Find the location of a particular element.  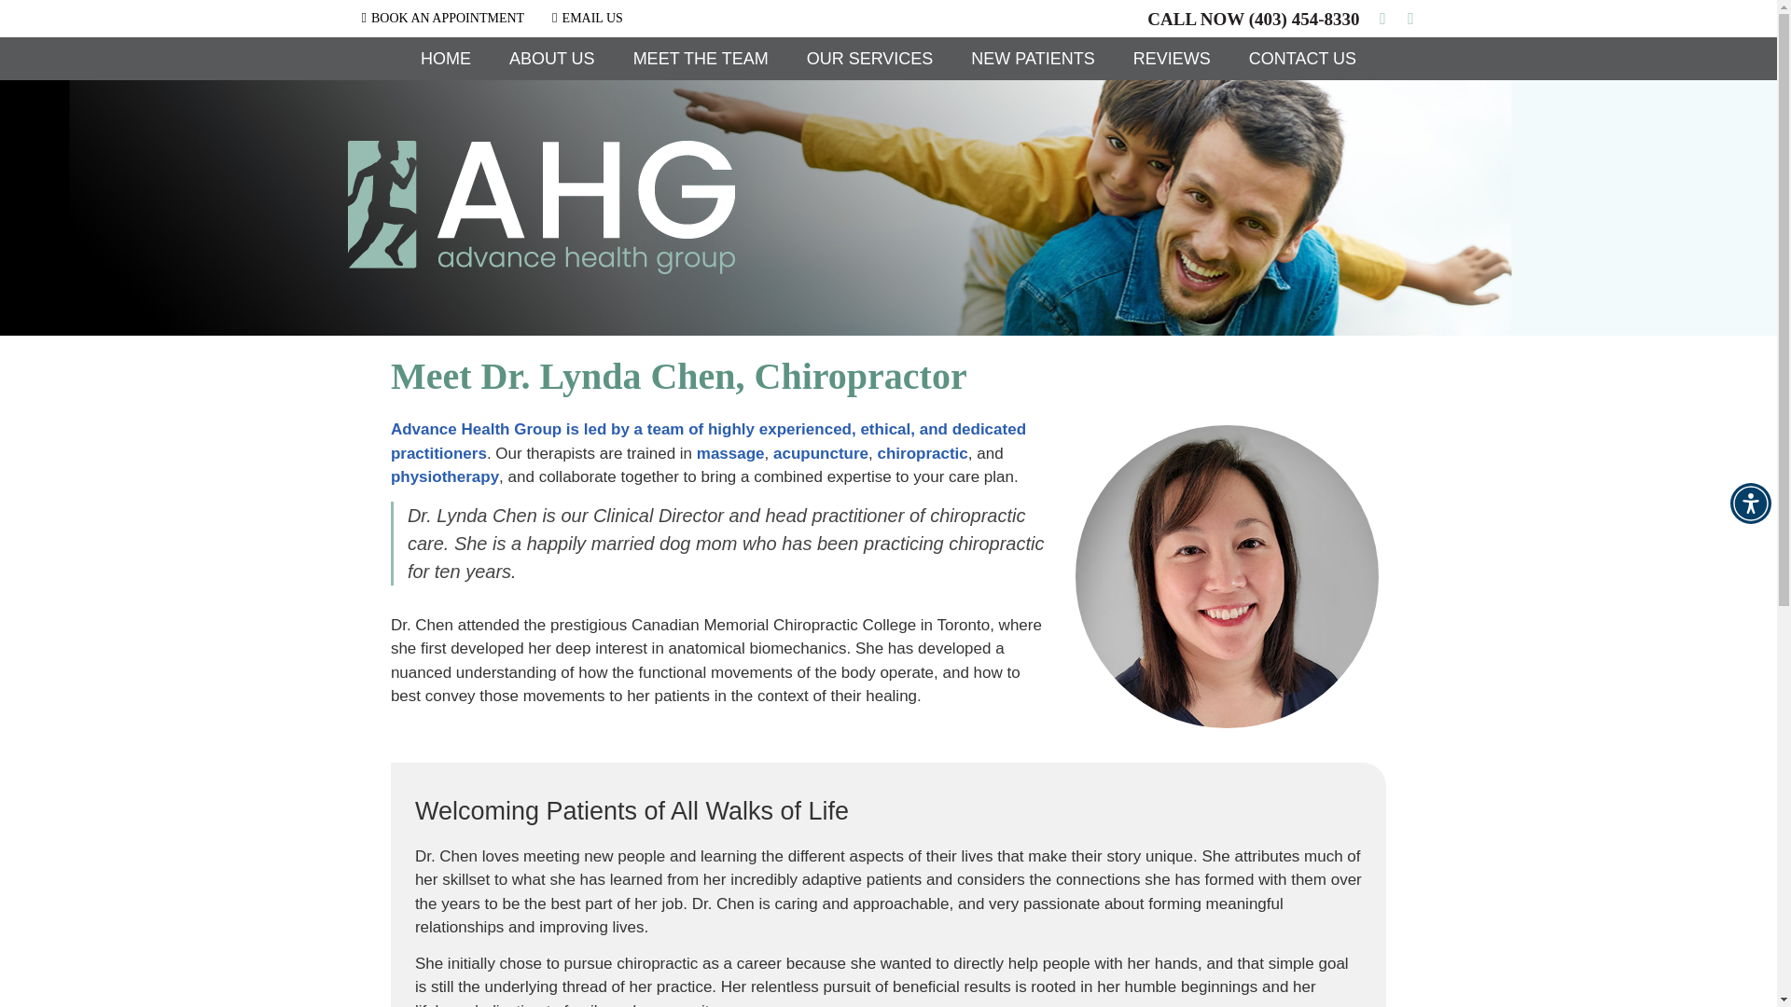

Advance Health Group is located at coordinates (541, 269).